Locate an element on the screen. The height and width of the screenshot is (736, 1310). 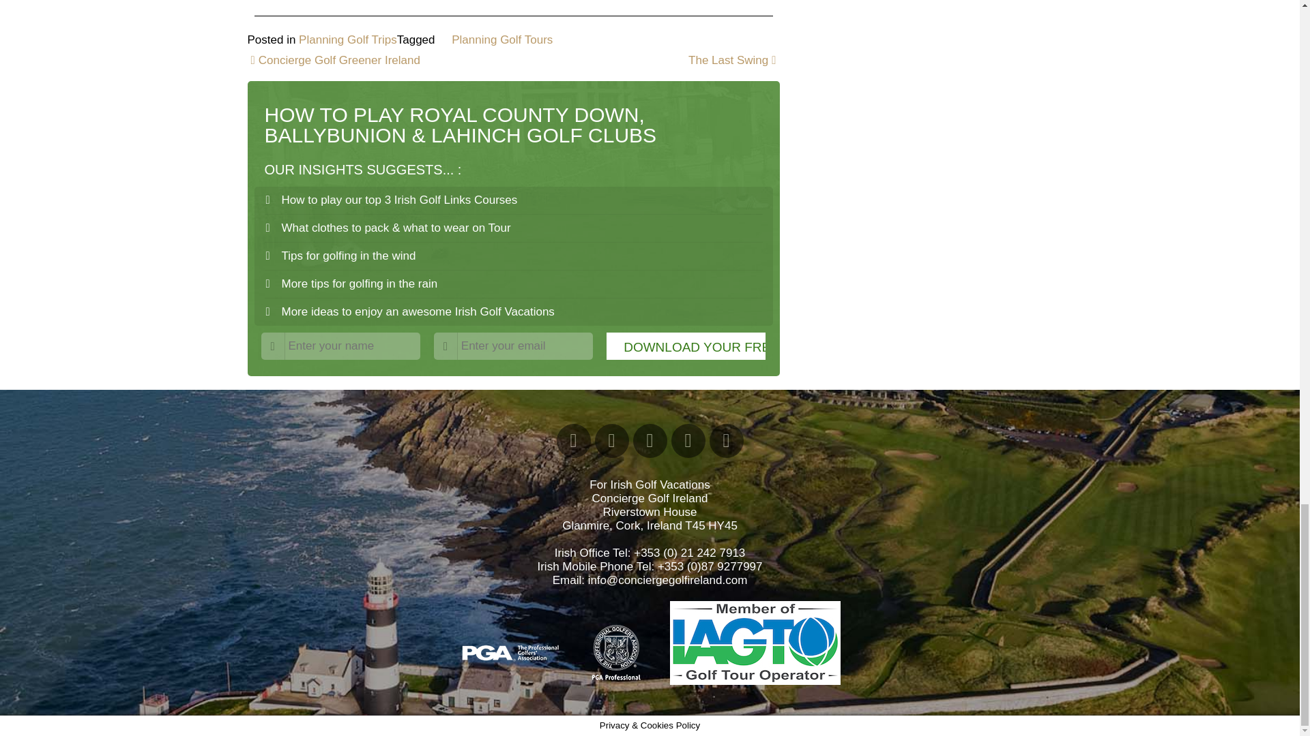
Concierge Golf on YouTube is located at coordinates (611, 440).